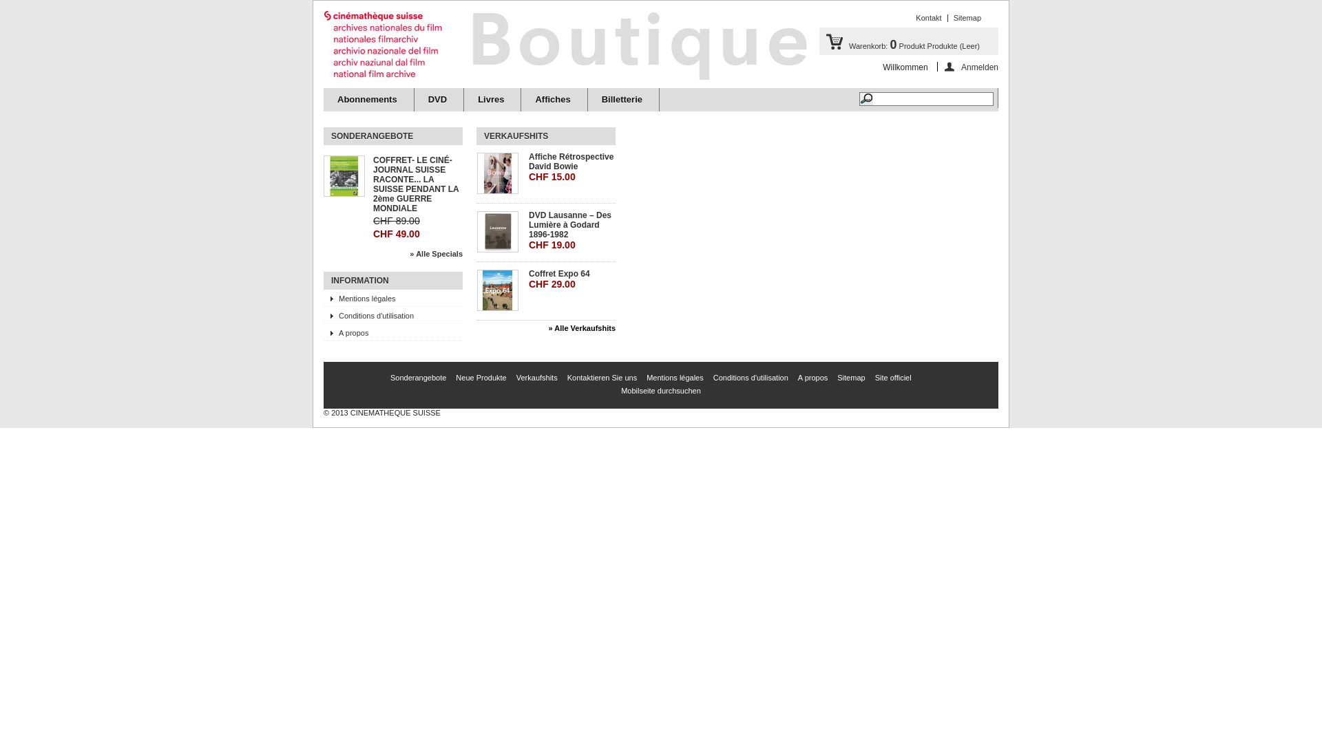 The image size is (1322, 743). Describe the element at coordinates (602, 378) in the screenshot. I see `Kontaktieren Sie uns` at that location.